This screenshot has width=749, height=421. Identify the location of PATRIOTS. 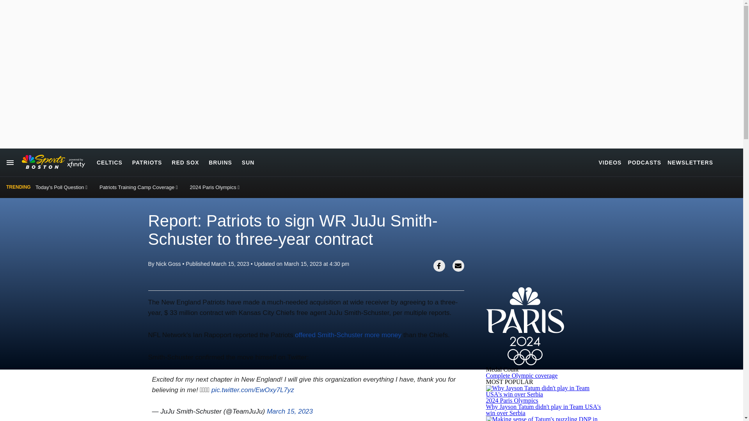
(147, 162).